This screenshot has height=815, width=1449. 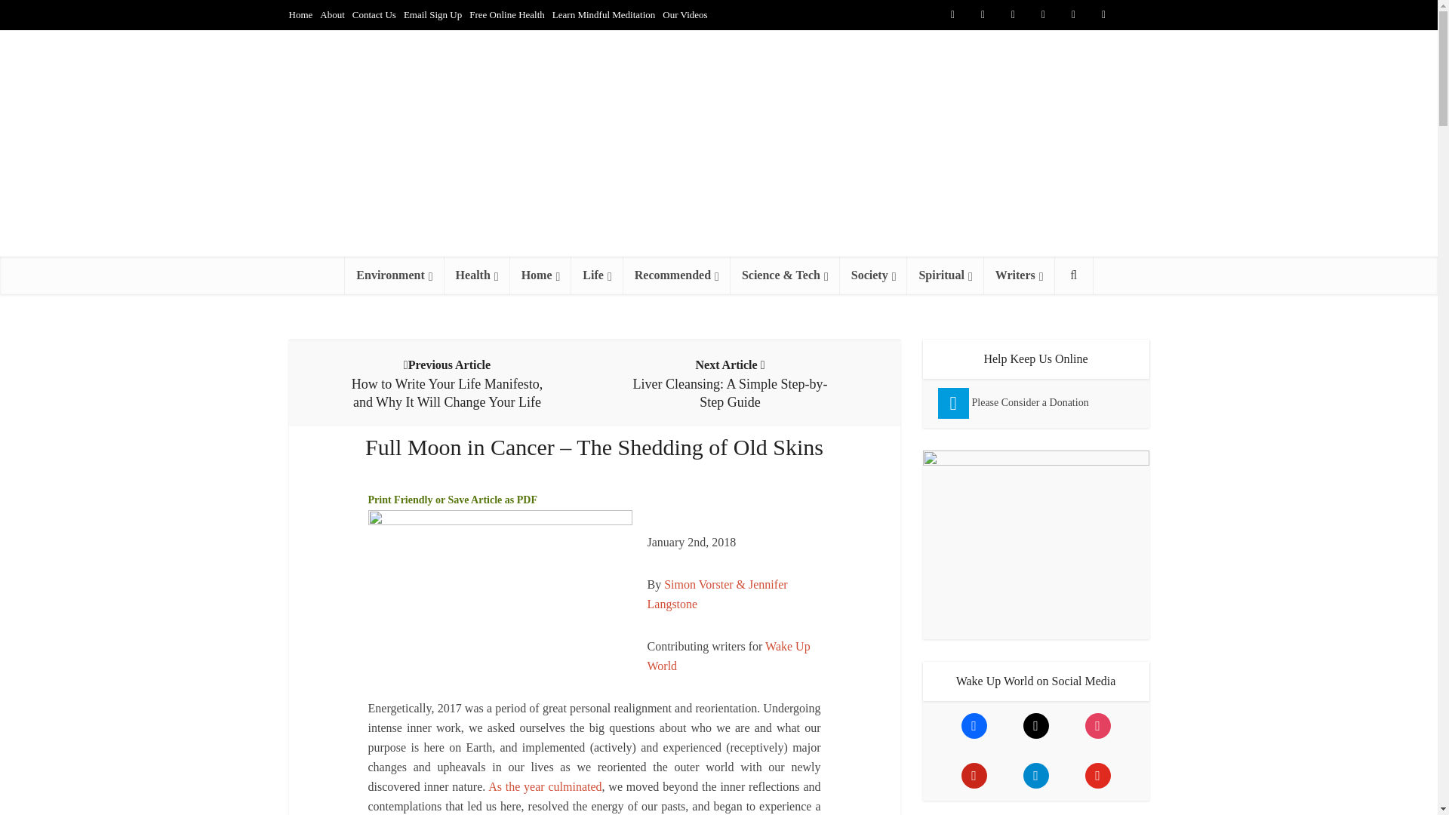 I want to click on Learn Mindful Meditation, so click(x=603, y=14).